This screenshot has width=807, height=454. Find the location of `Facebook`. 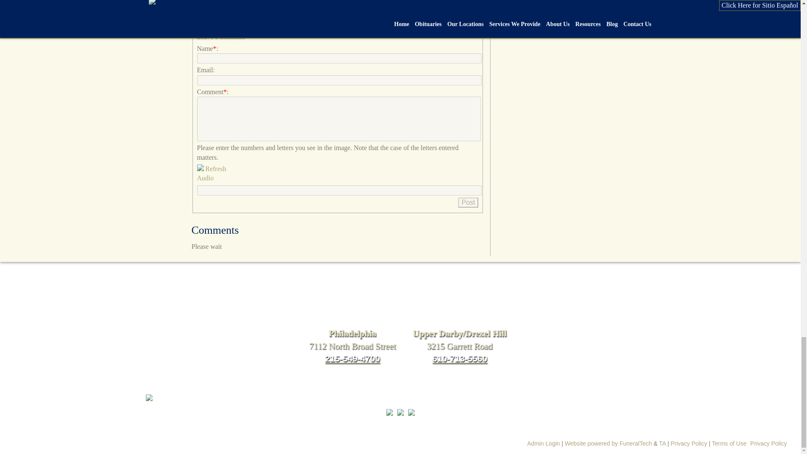

Facebook is located at coordinates (198, 23).